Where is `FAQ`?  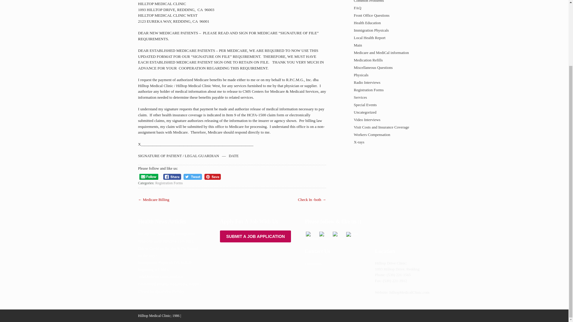
FAQ is located at coordinates (387, 8).